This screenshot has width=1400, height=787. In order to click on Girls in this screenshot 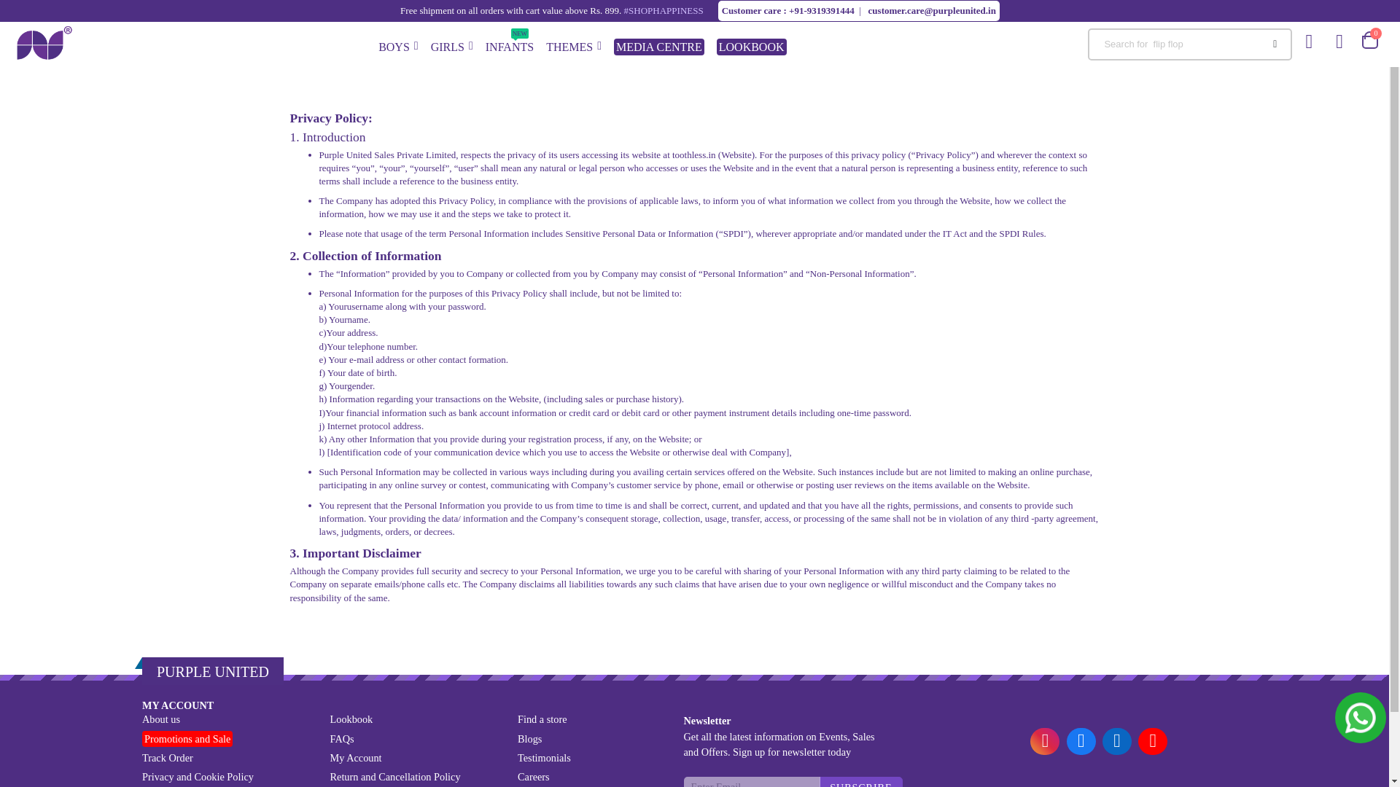, I will do `click(398, 44)`.